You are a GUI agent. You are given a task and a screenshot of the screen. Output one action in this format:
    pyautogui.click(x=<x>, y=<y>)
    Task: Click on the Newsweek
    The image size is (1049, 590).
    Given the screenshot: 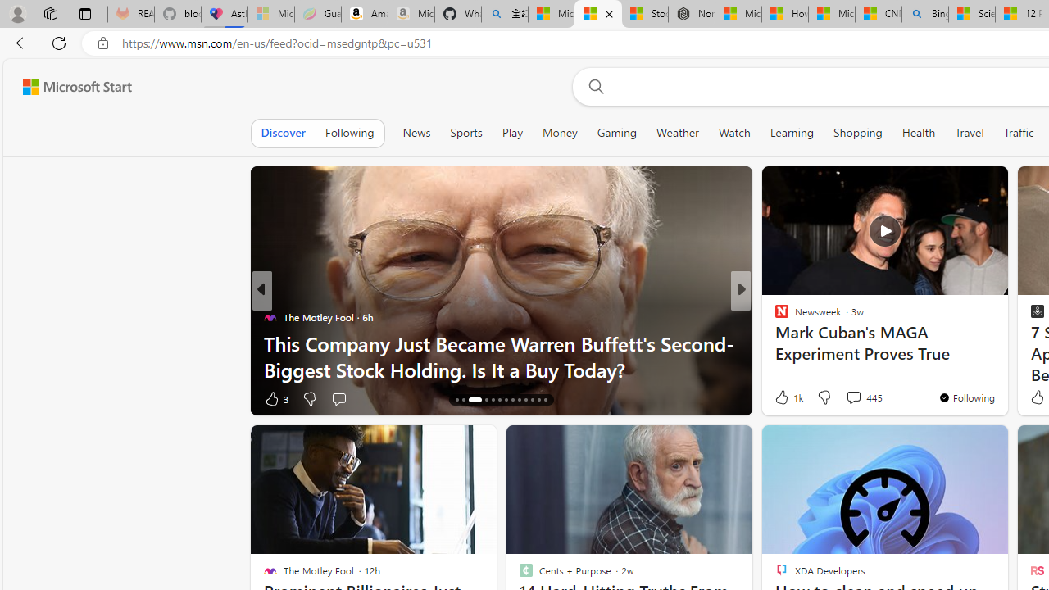 What is the action you would take?
    pyautogui.click(x=774, y=316)
    